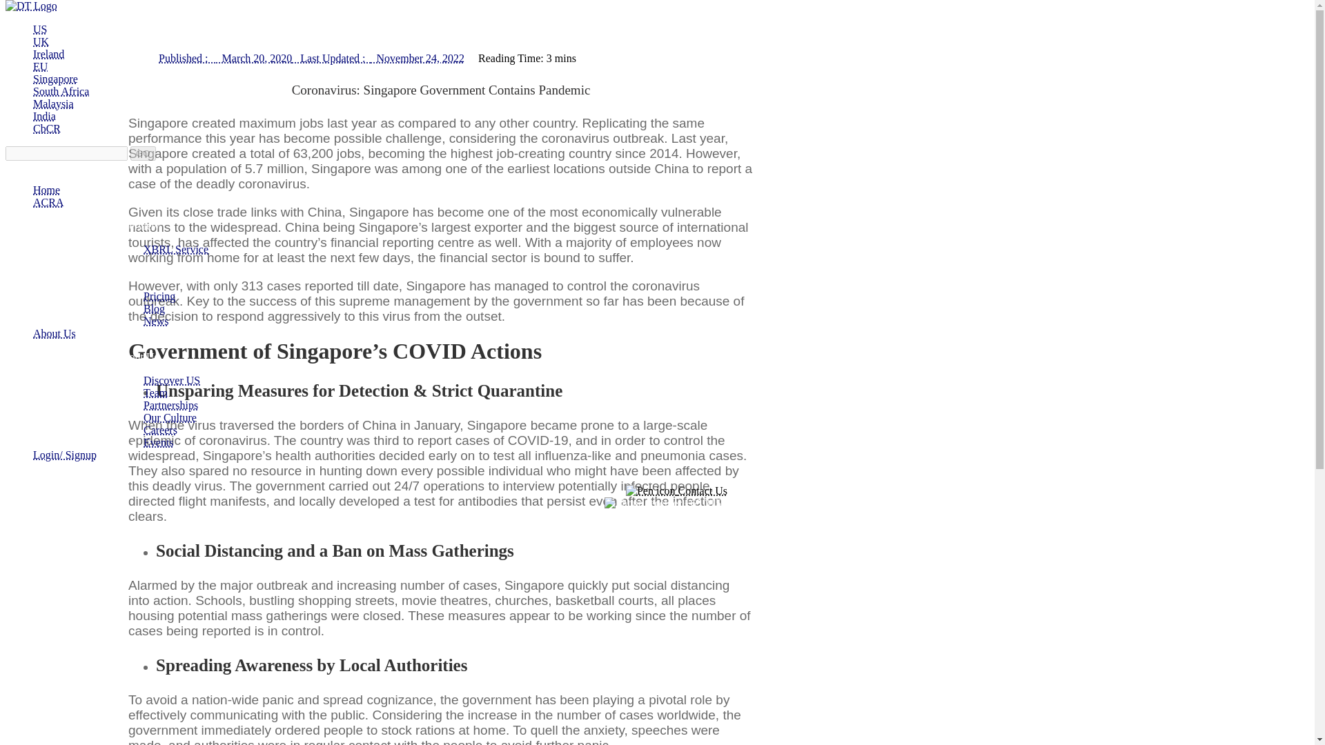  What do you see at coordinates (155, 392) in the screenshot?
I see `Team` at bounding box center [155, 392].